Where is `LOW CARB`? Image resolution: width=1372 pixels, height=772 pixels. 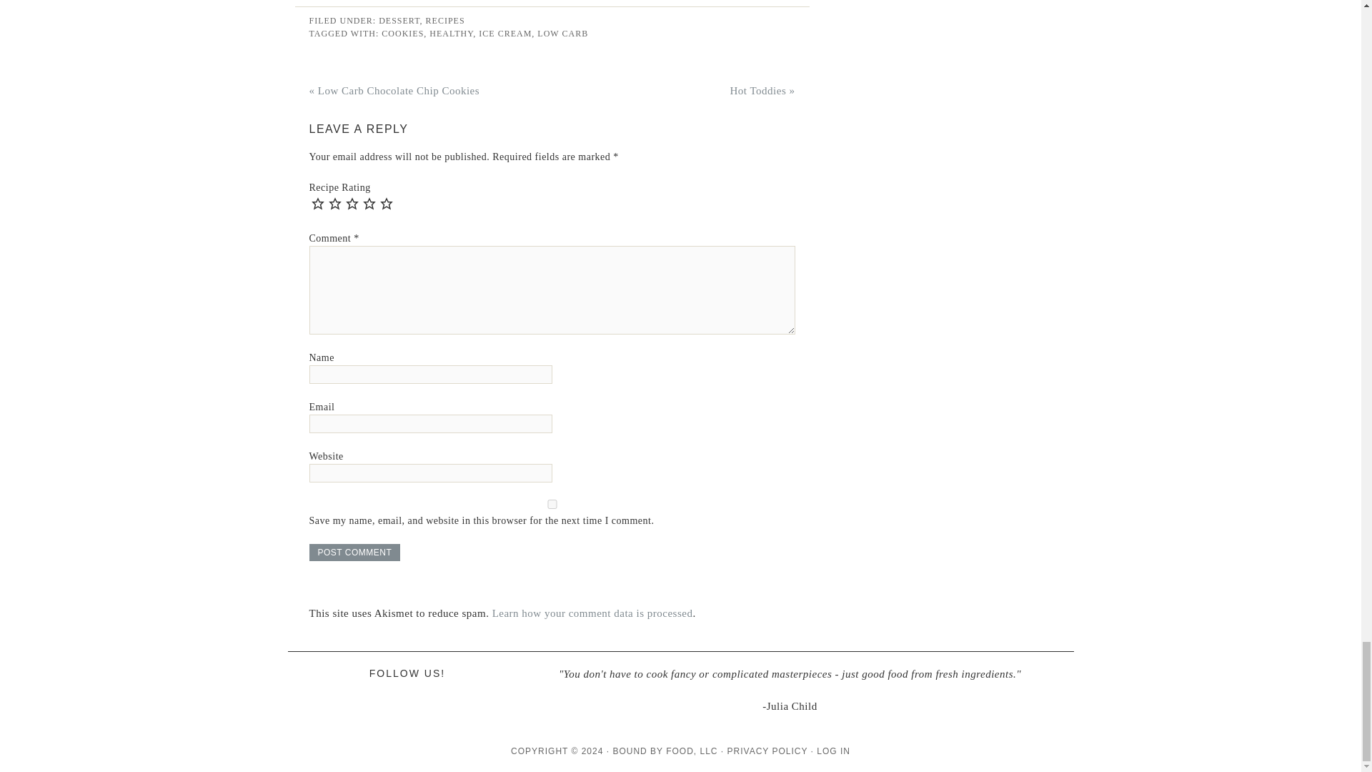
LOW CARB is located at coordinates (563, 33).